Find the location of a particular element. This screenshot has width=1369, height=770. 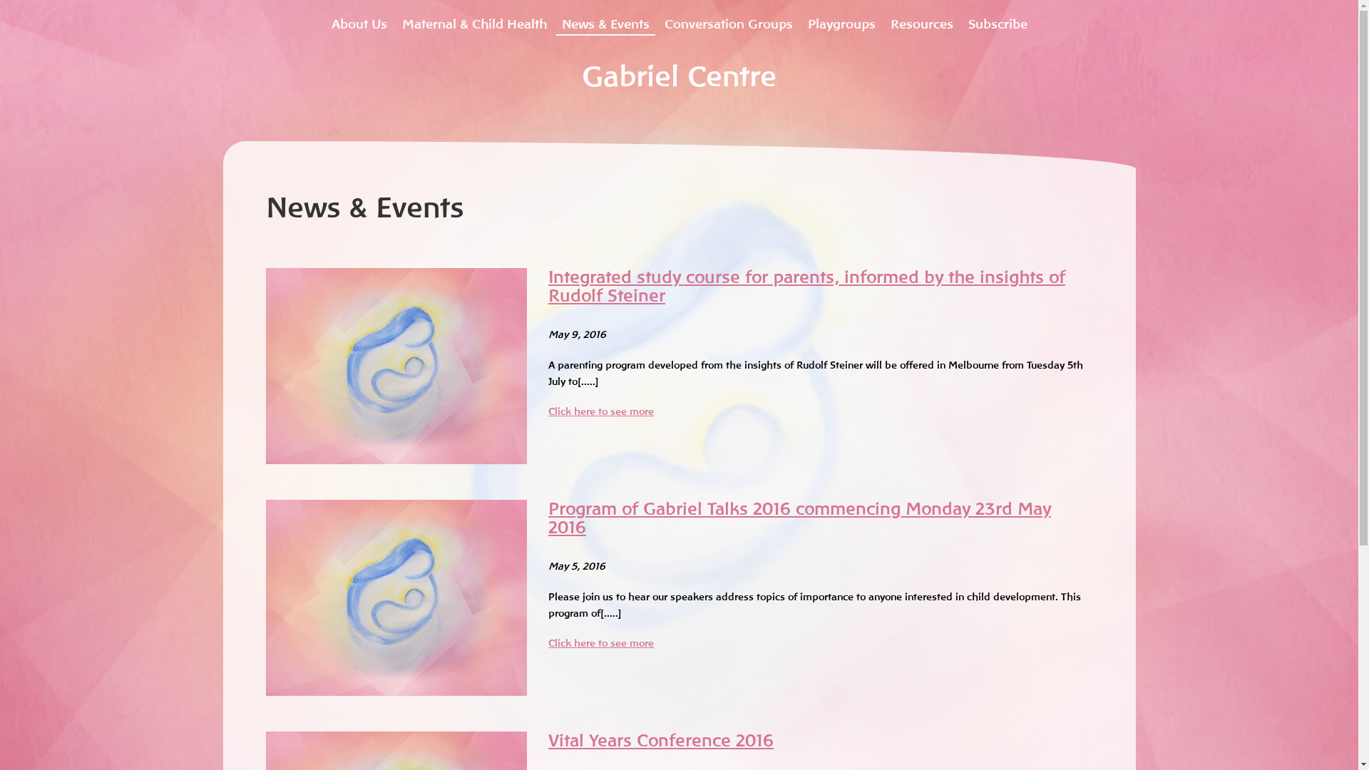

Vital Years Conference 2016 is located at coordinates (661, 740).